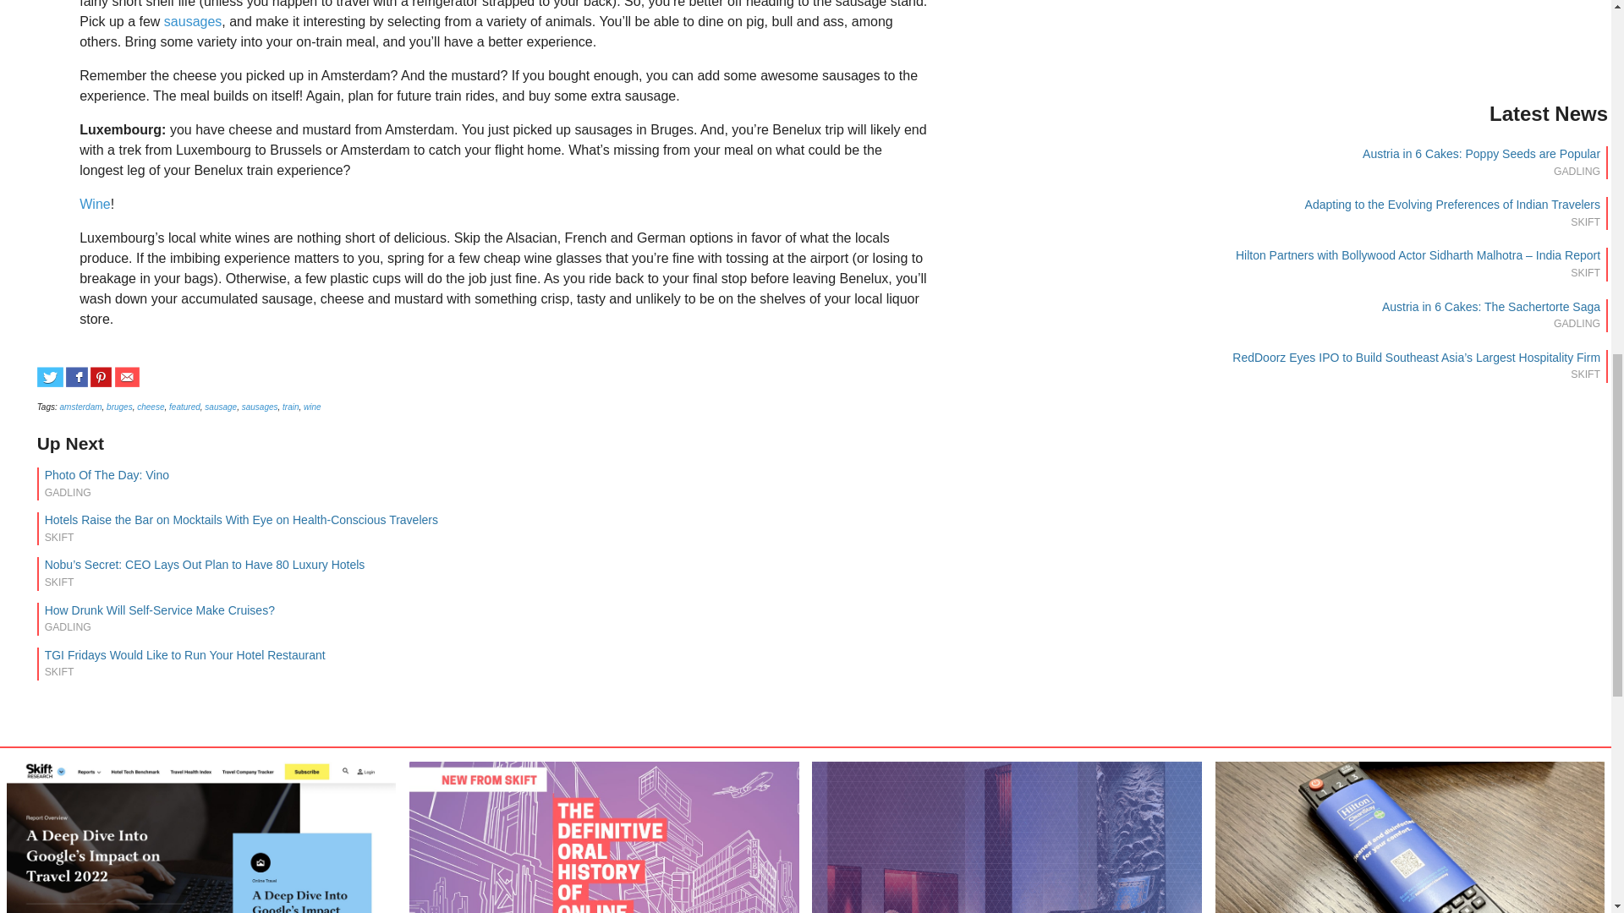 This screenshot has height=913, width=1624. Describe the element at coordinates (127, 377) in the screenshot. I see `Share via email` at that location.